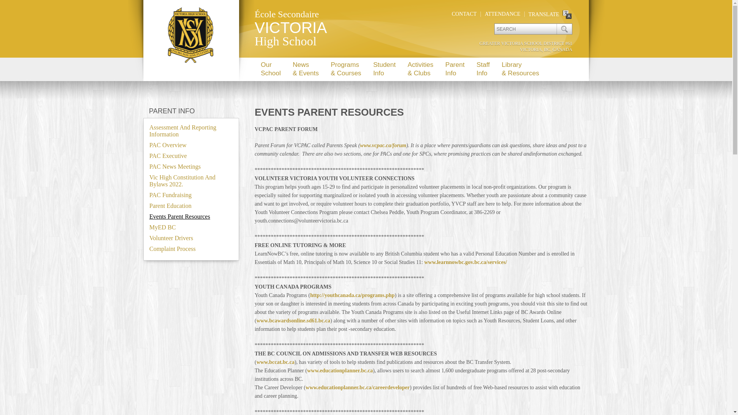  Describe the element at coordinates (180, 217) in the screenshot. I see `Events Parent Resources` at that location.